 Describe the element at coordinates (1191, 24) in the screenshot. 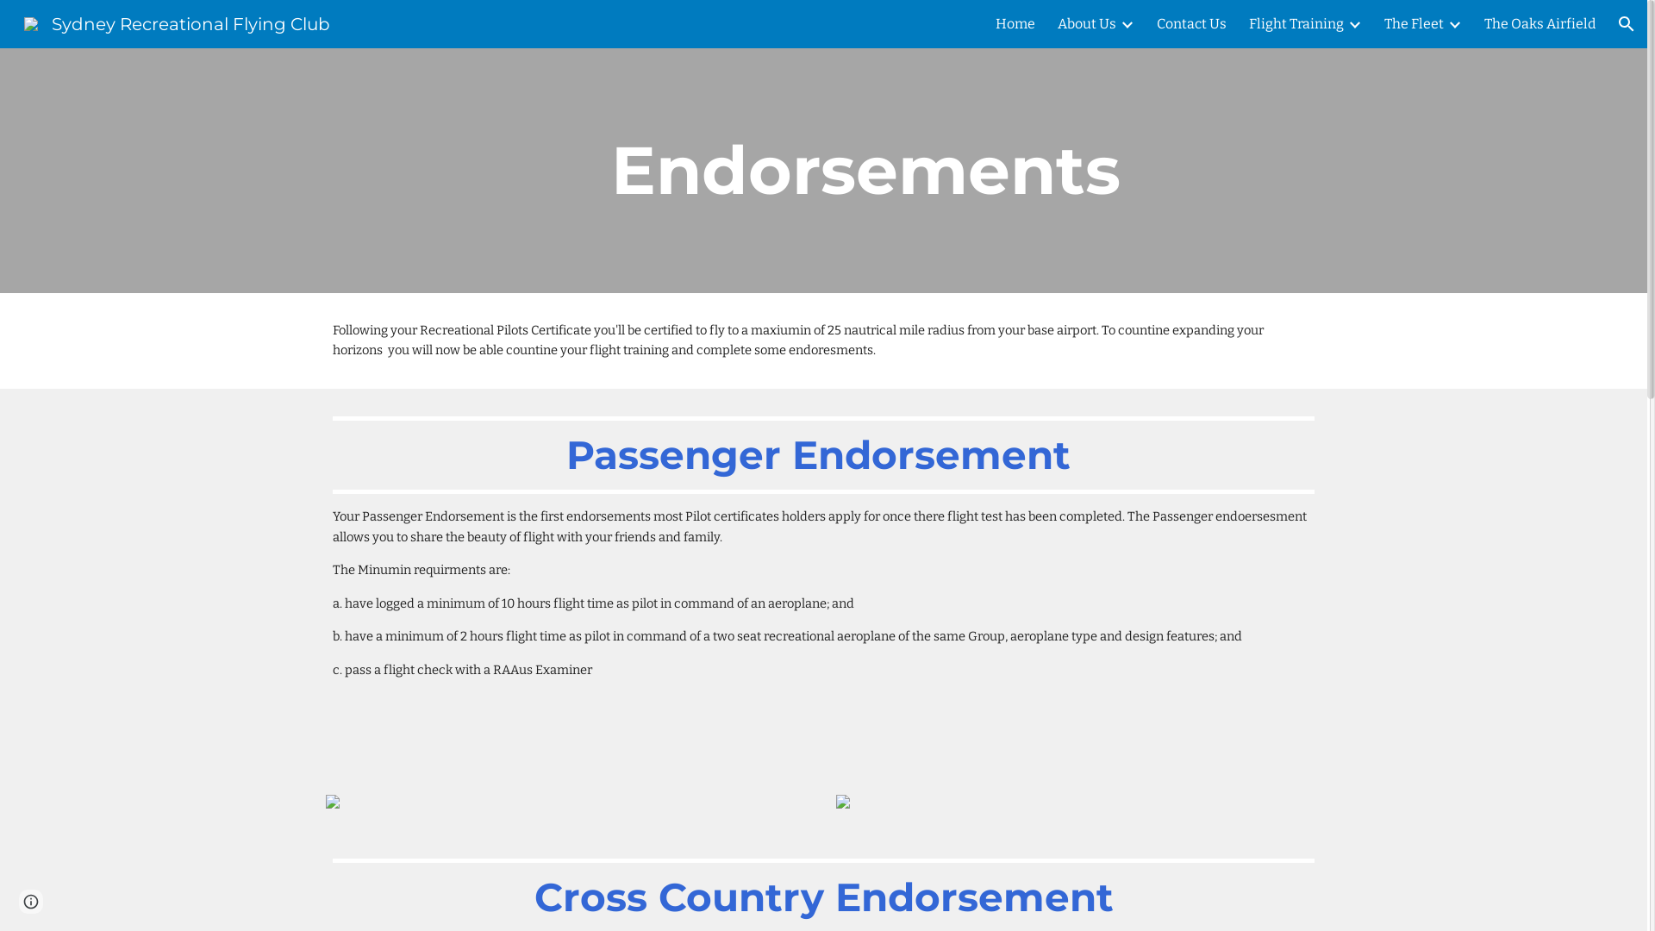

I see `Contact Us` at that location.